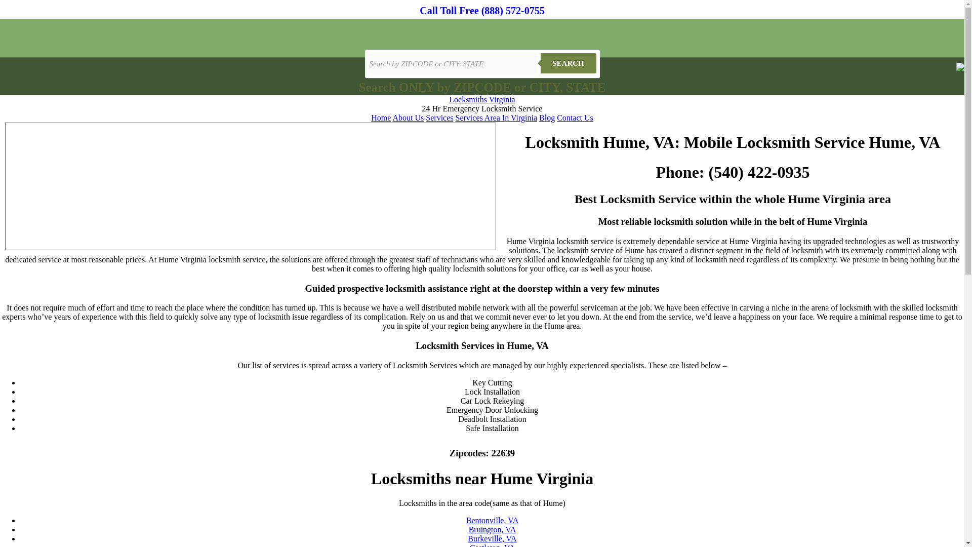 Image resolution: width=972 pixels, height=547 pixels. Describe the element at coordinates (568, 63) in the screenshot. I see `SEARCH` at that location.